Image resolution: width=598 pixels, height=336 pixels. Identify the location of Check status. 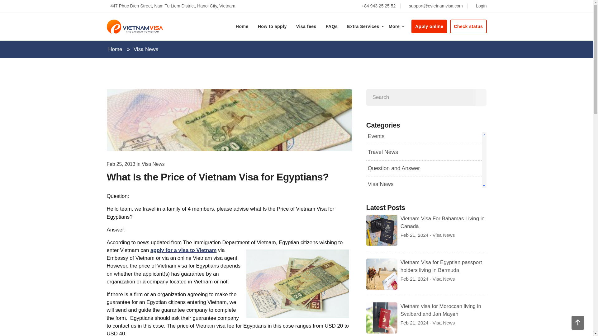
(468, 26).